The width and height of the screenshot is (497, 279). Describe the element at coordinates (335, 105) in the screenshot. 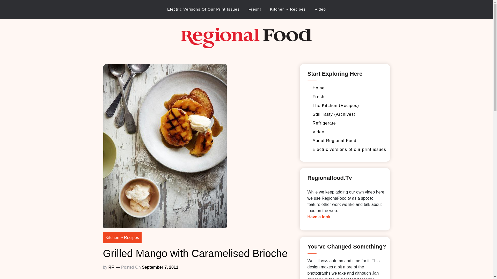

I see `Recipes and Techniques` at that location.